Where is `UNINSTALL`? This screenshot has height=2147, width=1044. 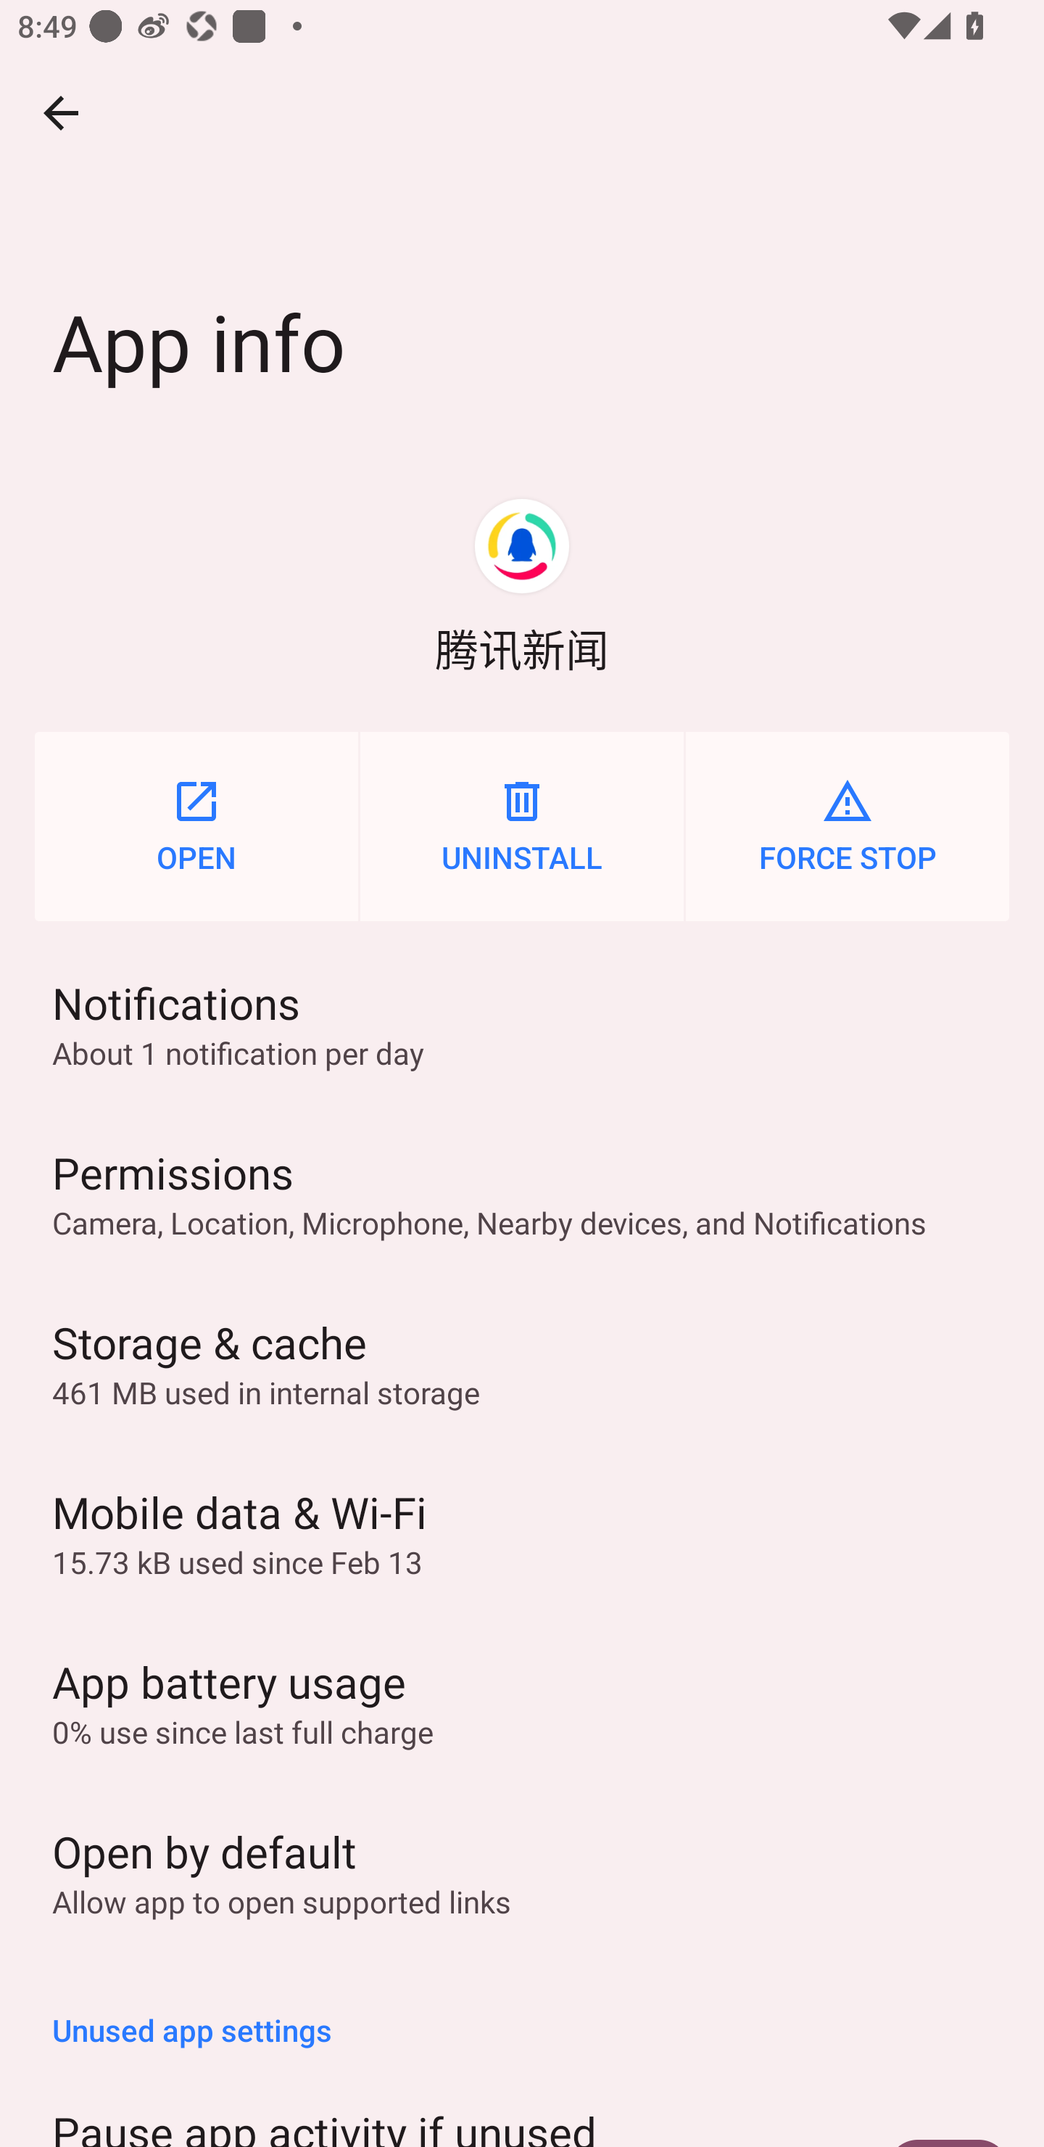
UNINSTALL is located at coordinates (522, 826).